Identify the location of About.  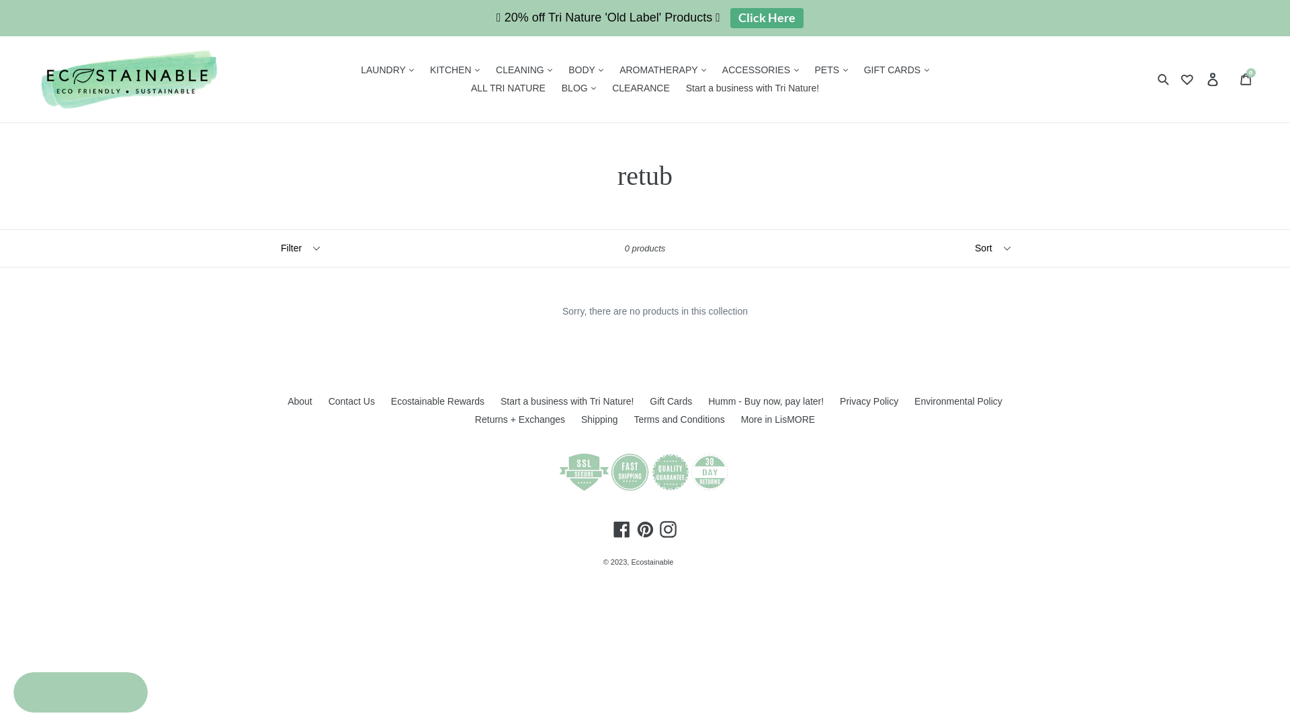
(300, 401).